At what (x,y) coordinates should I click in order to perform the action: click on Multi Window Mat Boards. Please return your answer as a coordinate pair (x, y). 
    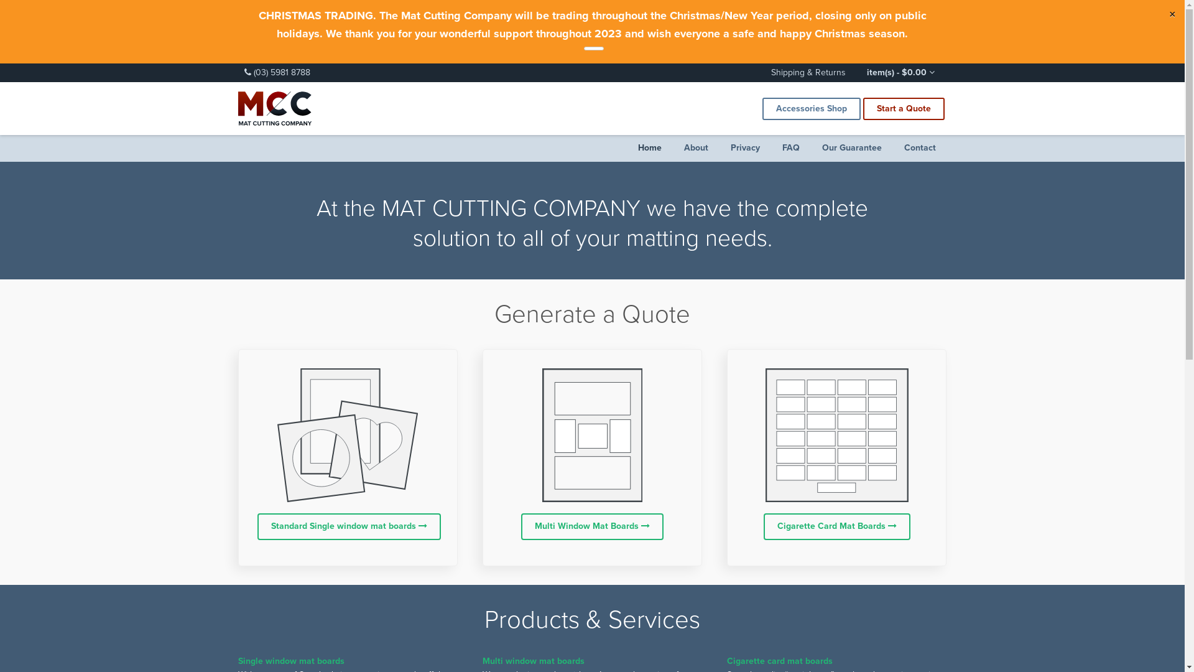
    Looking at the image, I should click on (592, 526).